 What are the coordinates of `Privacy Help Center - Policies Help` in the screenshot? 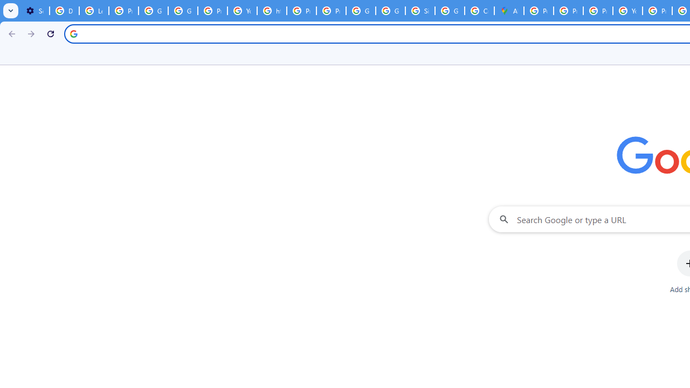 It's located at (597, 11).